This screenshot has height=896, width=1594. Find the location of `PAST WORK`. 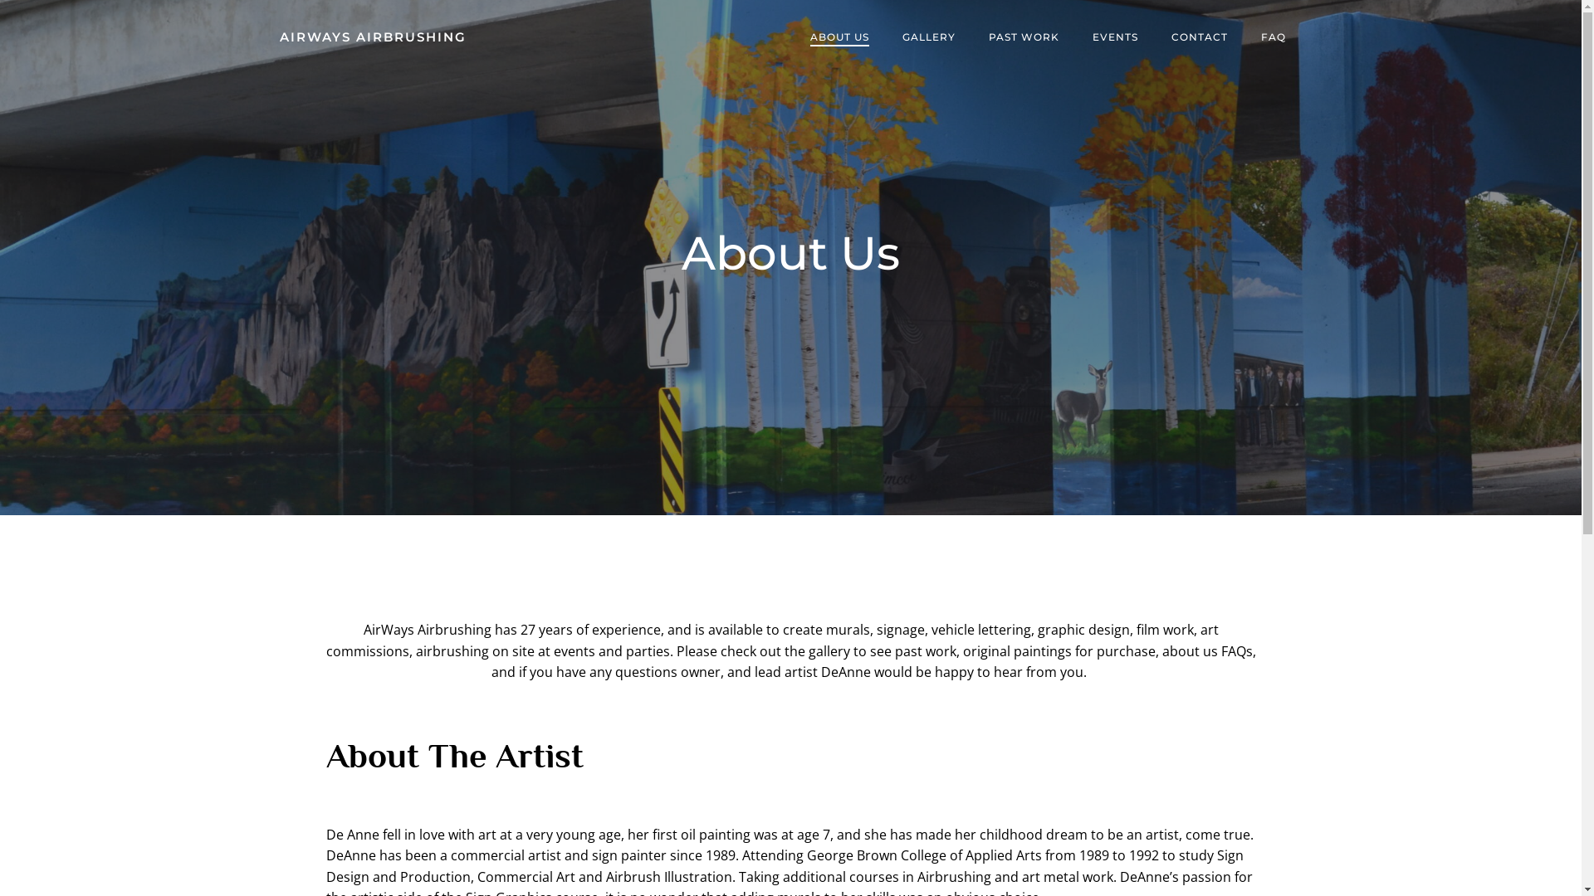

PAST WORK is located at coordinates (1023, 37).